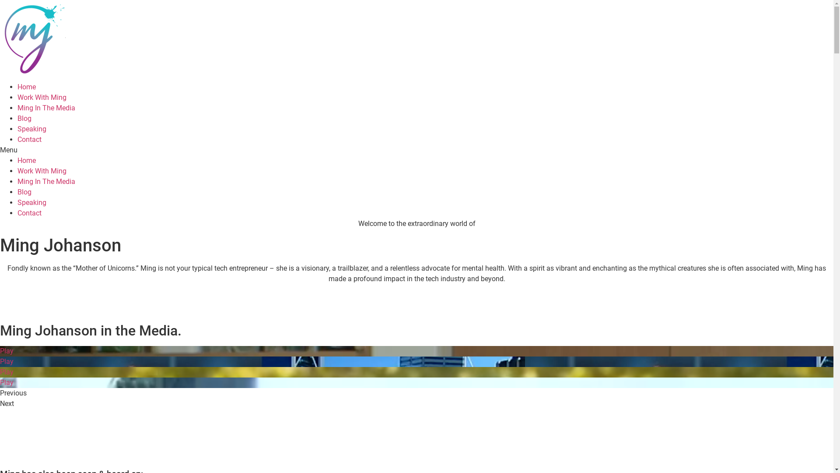 The image size is (840, 473). Describe the element at coordinates (32, 202) in the screenshot. I see `Speaking` at that location.